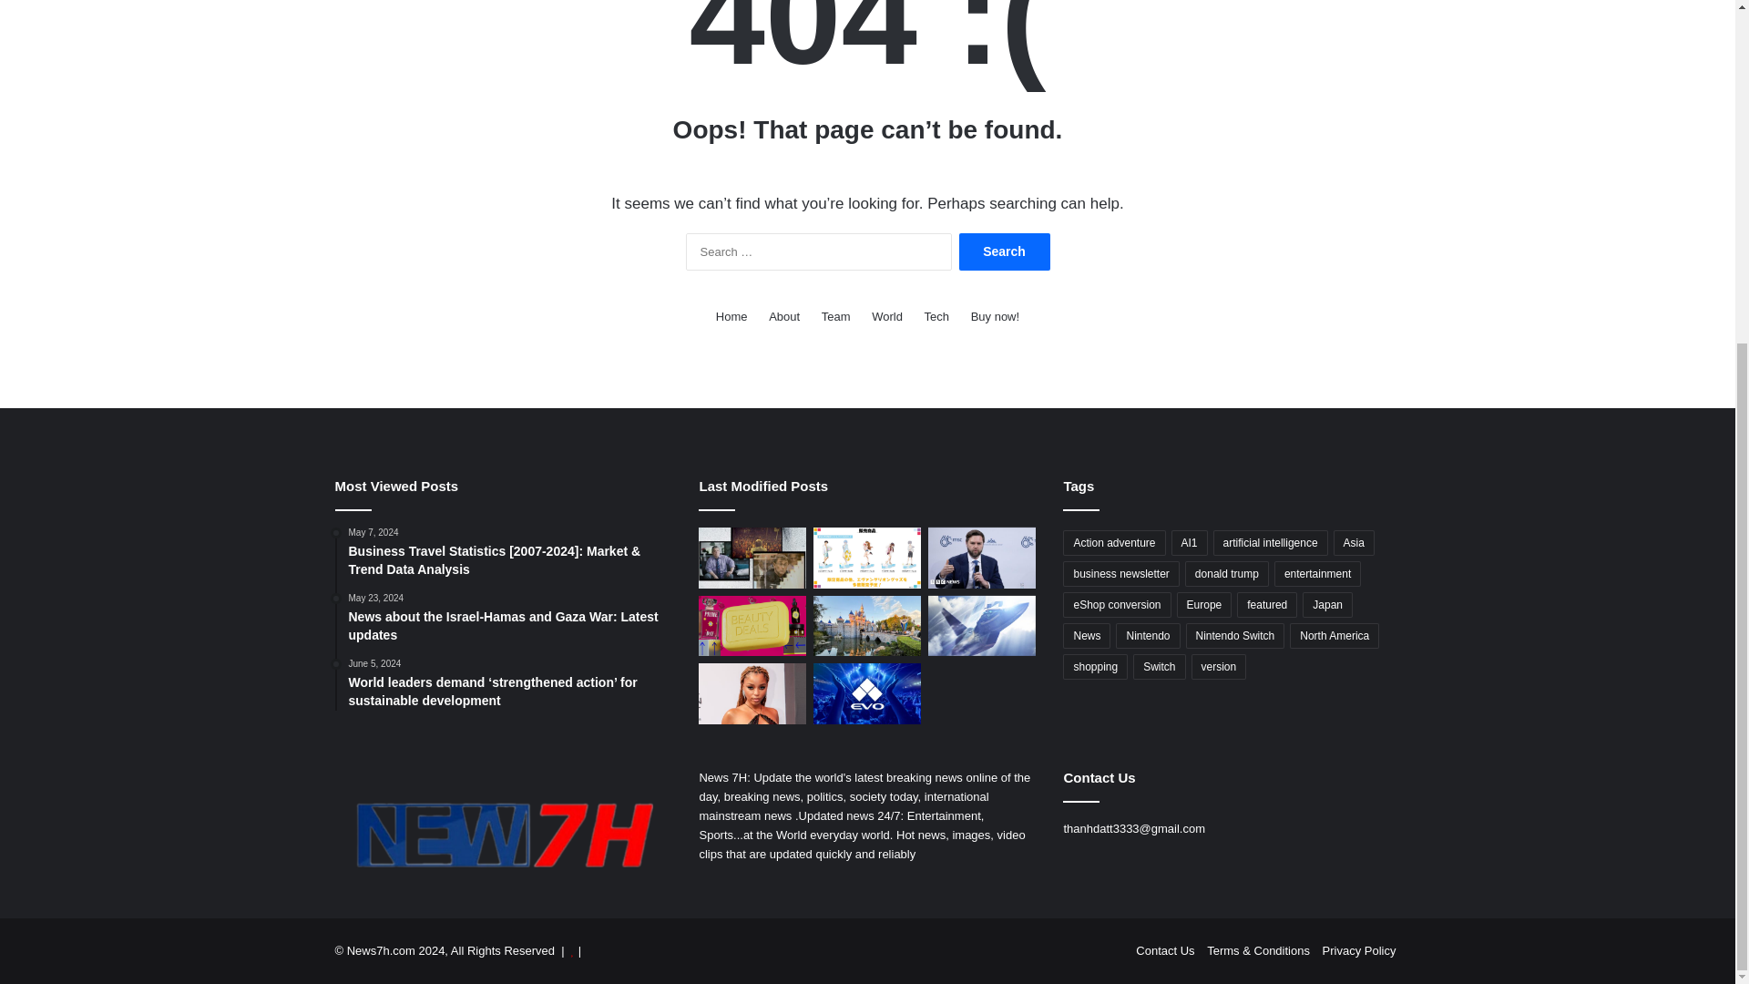 This screenshot has height=984, width=1749. I want to click on About, so click(783, 315).